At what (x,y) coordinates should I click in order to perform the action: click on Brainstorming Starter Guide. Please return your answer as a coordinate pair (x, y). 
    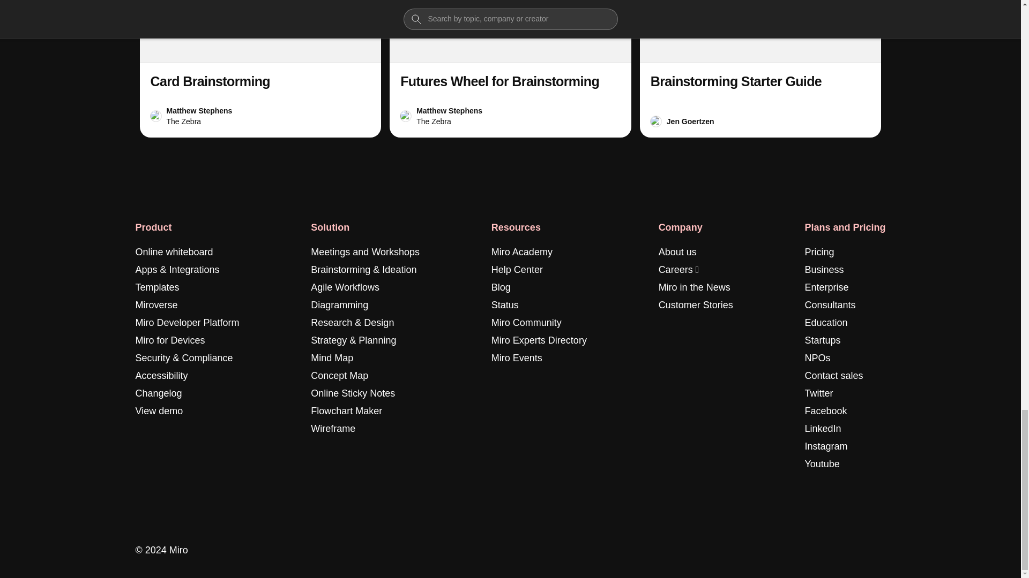
    Looking at the image, I should click on (735, 81).